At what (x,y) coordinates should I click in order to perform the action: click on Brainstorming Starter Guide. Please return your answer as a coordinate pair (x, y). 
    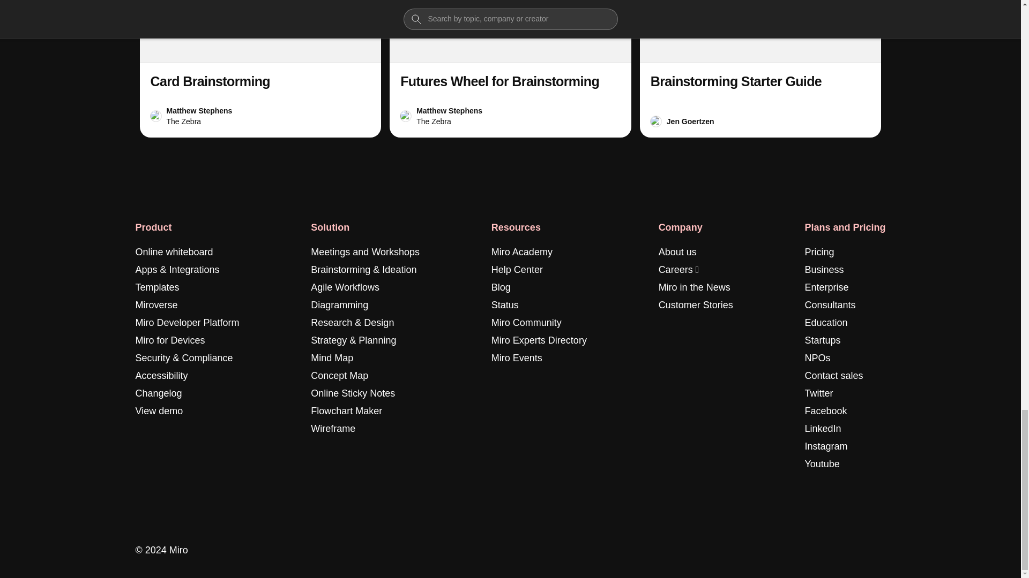
    Looking at the image, I should click on (735, 81).